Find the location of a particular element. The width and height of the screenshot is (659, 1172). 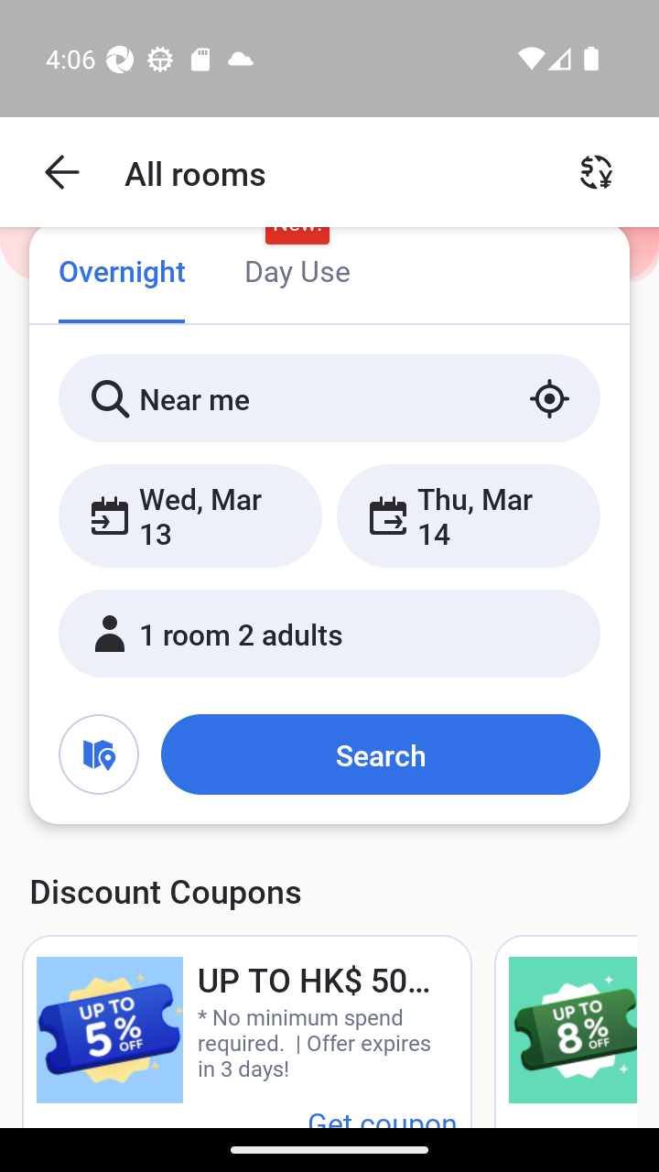

Thu, Mar 14 is located at coordinates (468, 515).